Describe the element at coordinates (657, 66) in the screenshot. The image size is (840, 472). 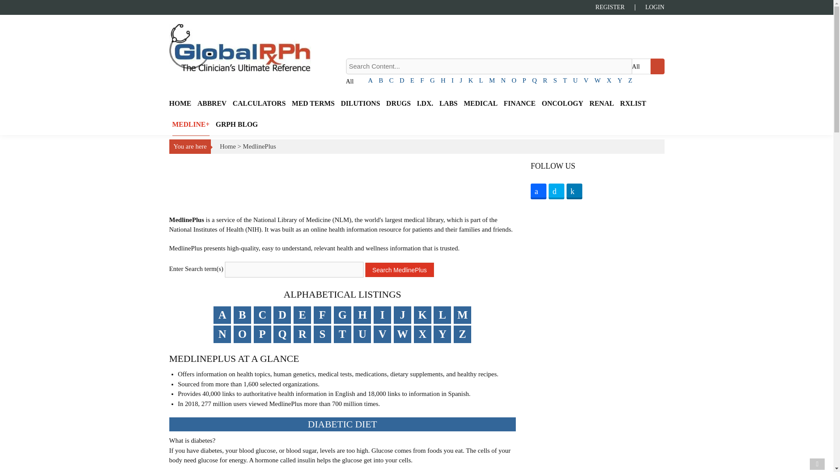
I see `Search` at that location.